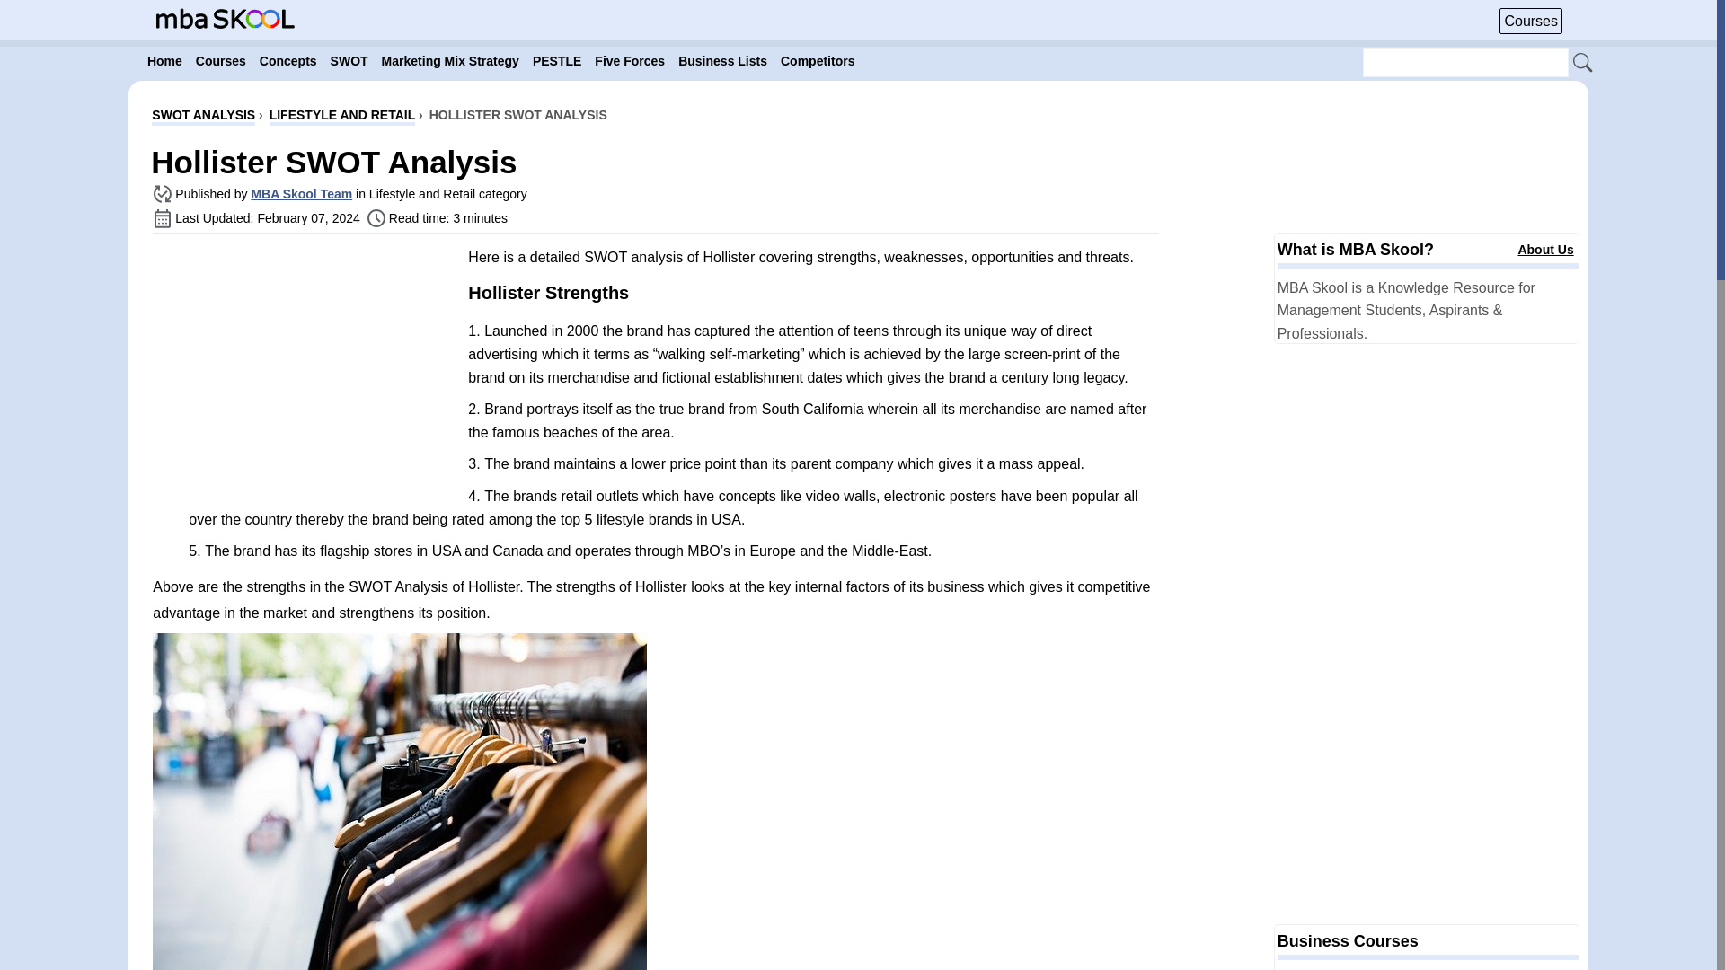 The width and height of the screenshot is (1725, 970). I want to click on Competitors, so click(818, 61).